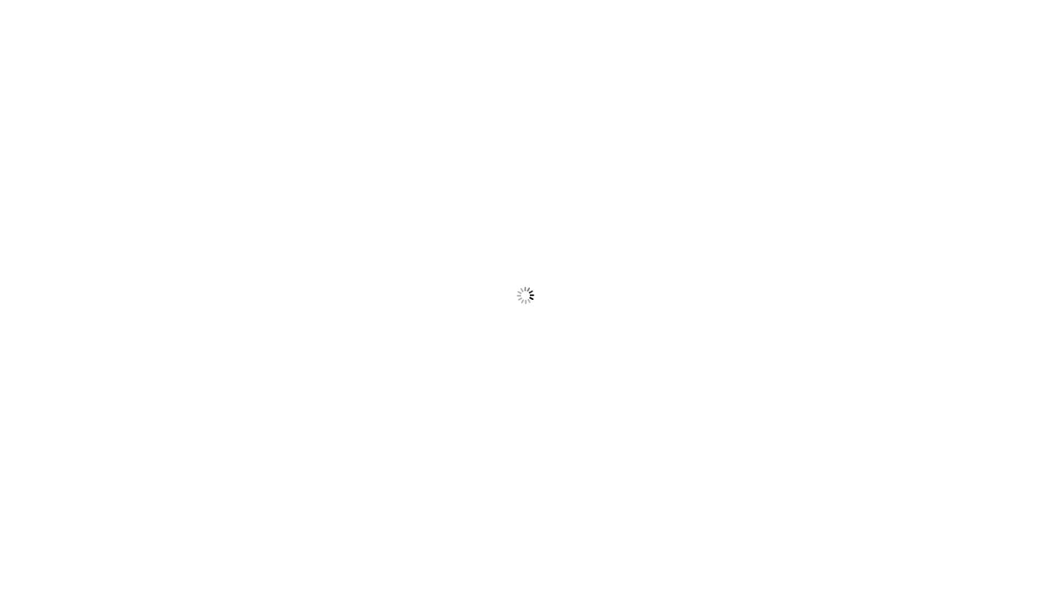  Describe the element at coordinates (313, 77) in the screenshot. I see `Kadina Village Motel` at that location.